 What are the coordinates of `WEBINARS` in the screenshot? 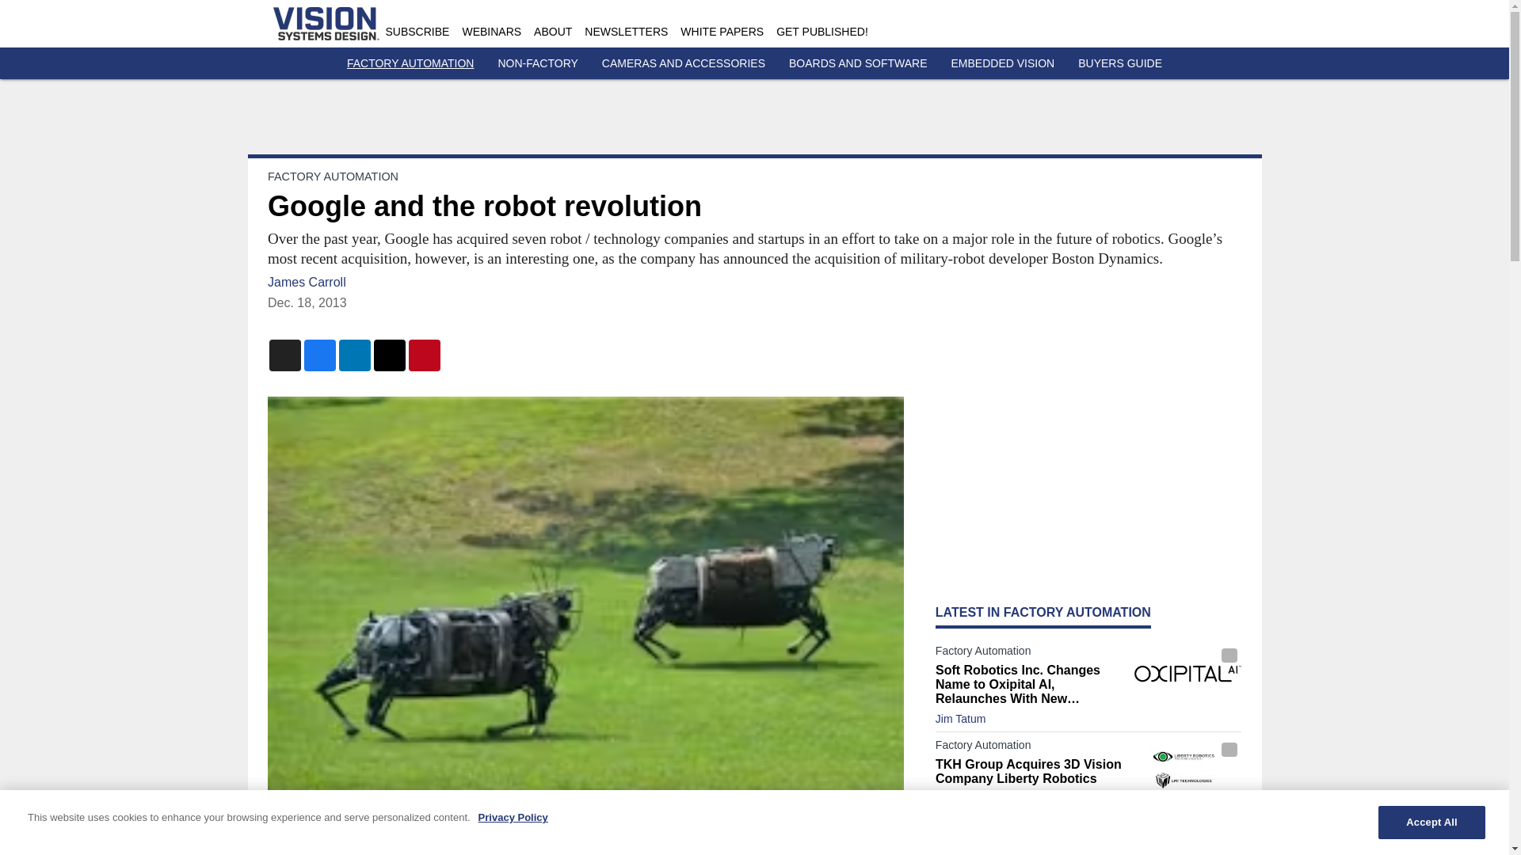 It's located at (491, 32).